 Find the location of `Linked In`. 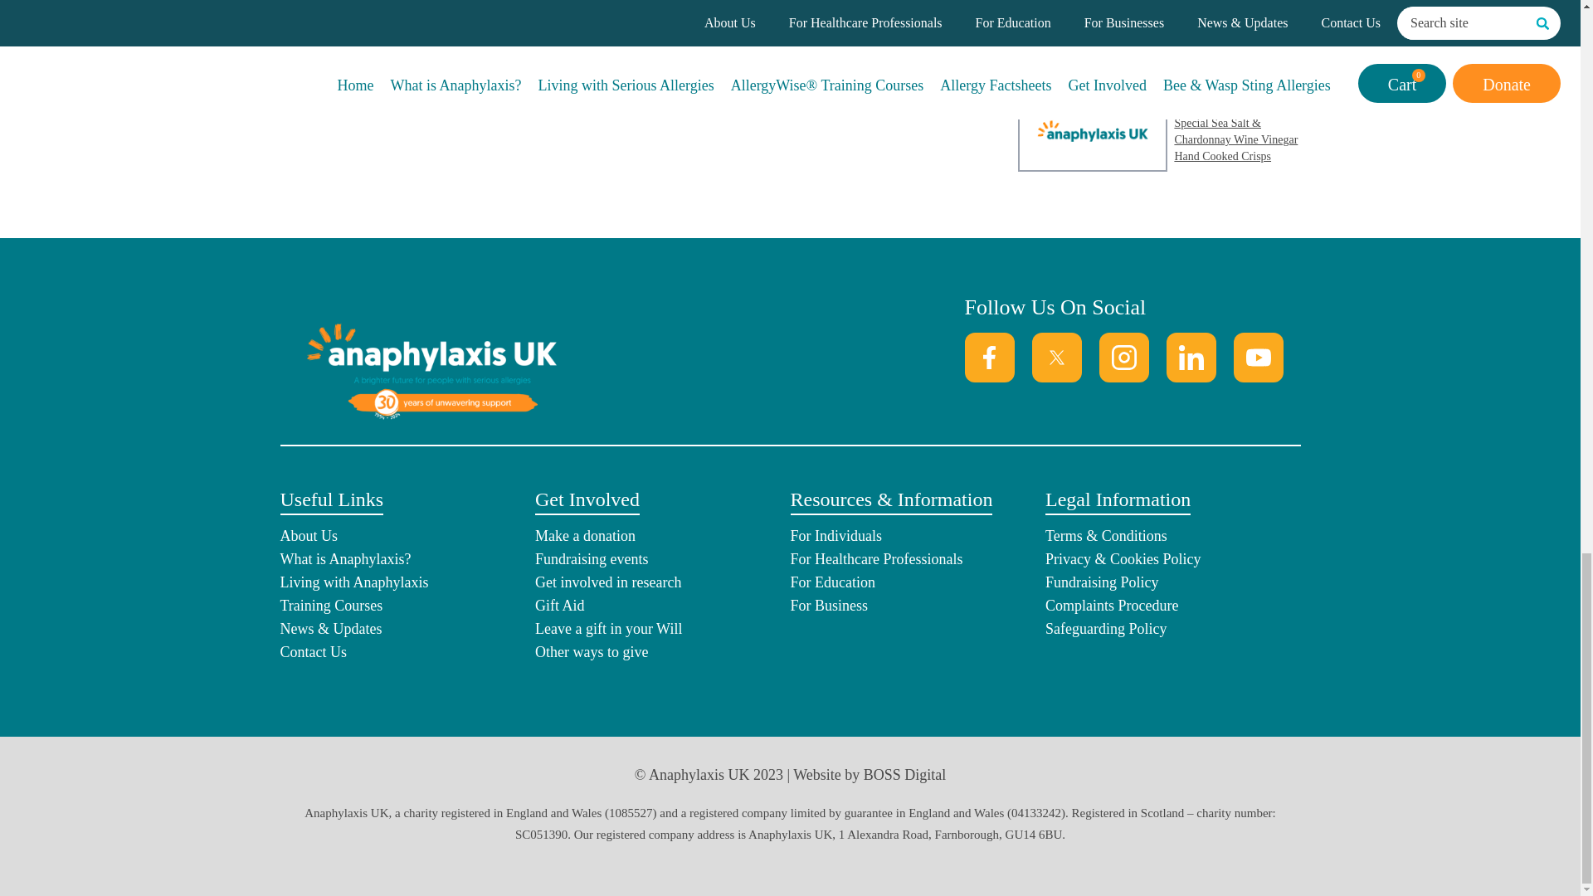

Linked In is located at coordinates (1191, 357).